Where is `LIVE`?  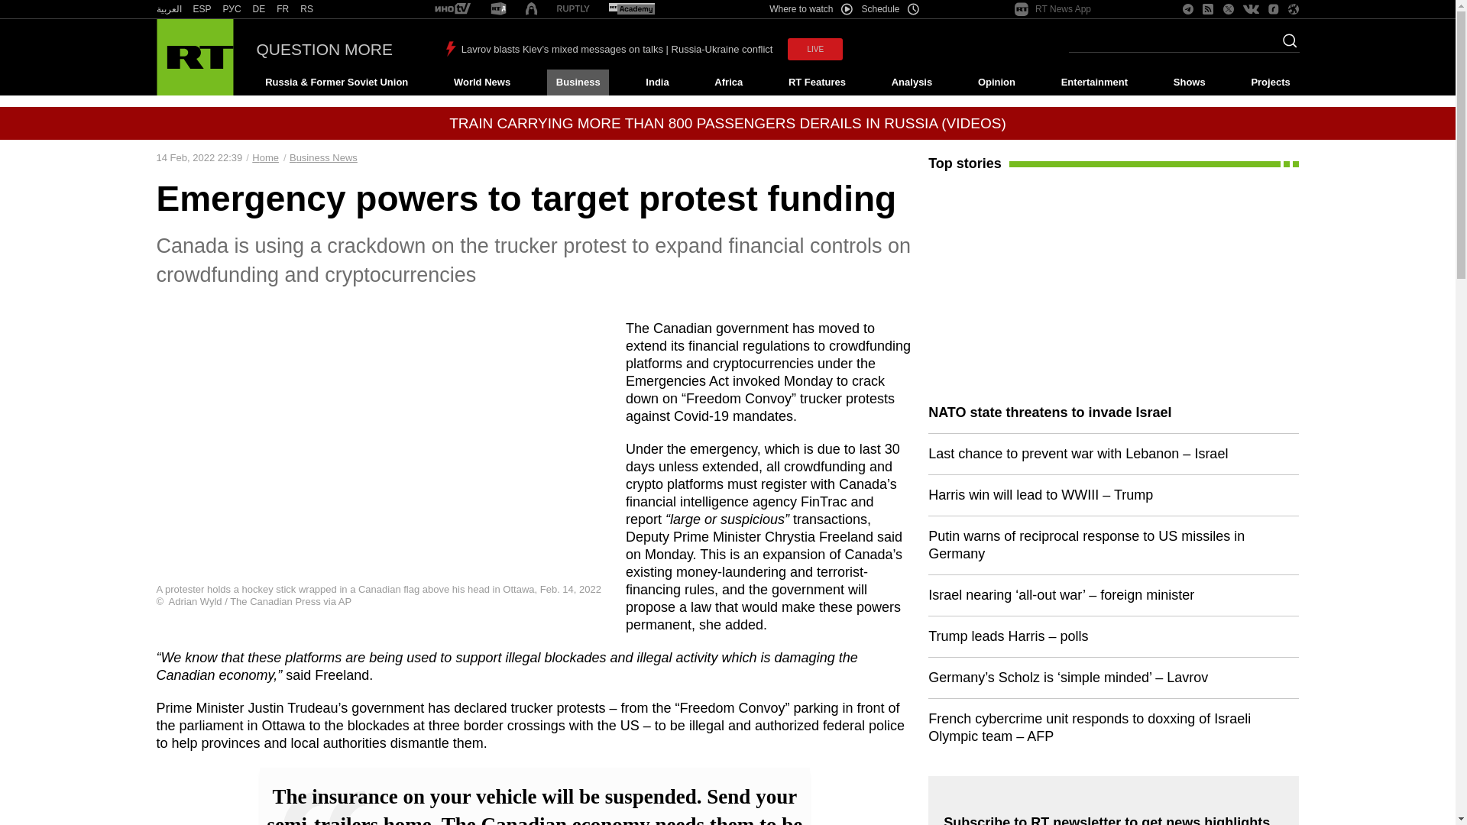 LIVE is located at coordinates (814, 49).